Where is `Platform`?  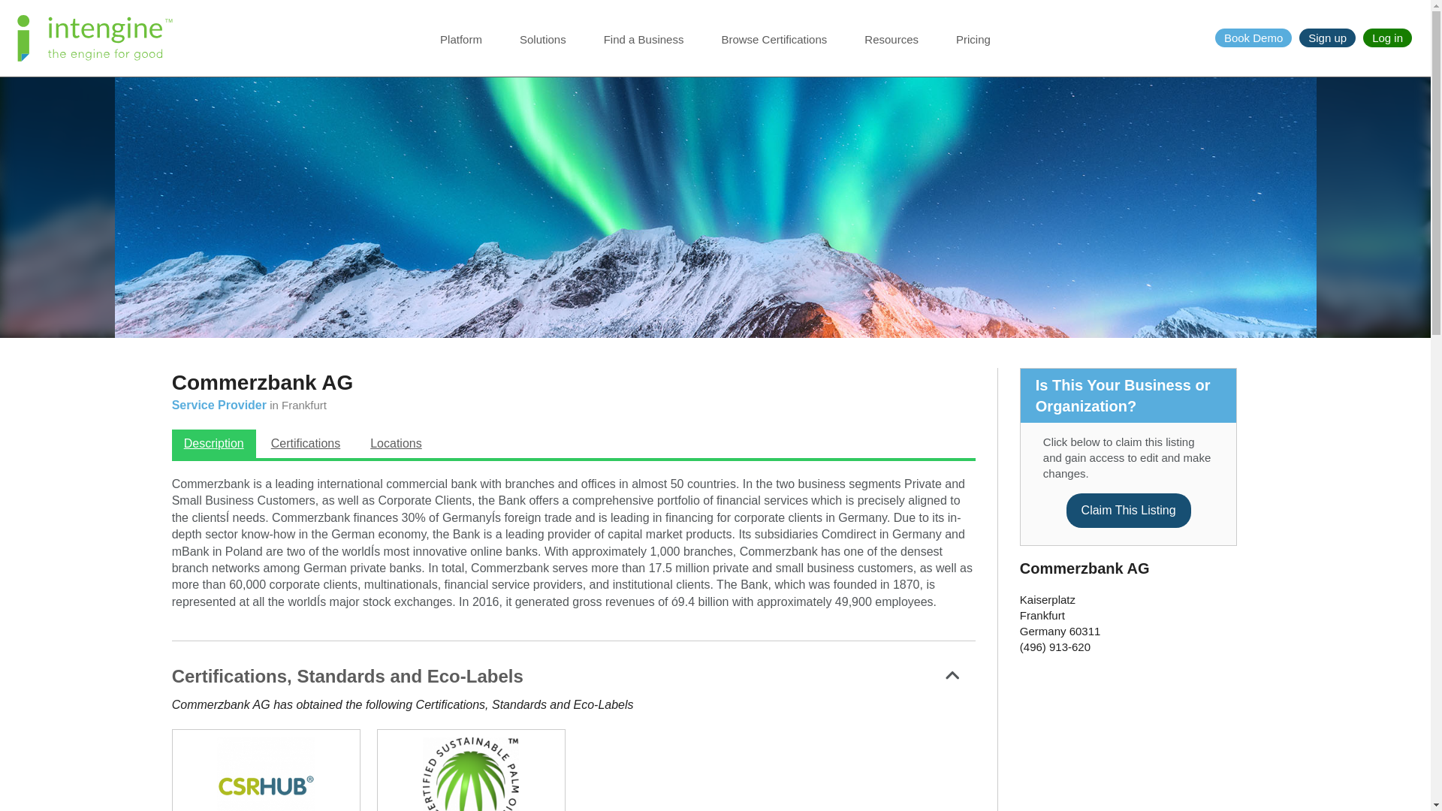
Platform is located at coordinates (460, 49).